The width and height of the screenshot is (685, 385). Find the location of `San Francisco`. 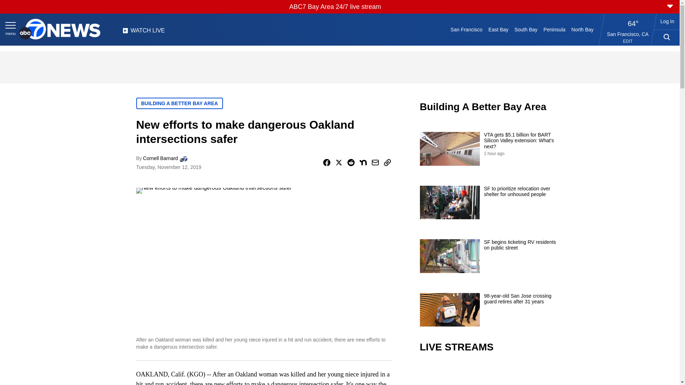

San Francisco is located at coordinates (466, 29).